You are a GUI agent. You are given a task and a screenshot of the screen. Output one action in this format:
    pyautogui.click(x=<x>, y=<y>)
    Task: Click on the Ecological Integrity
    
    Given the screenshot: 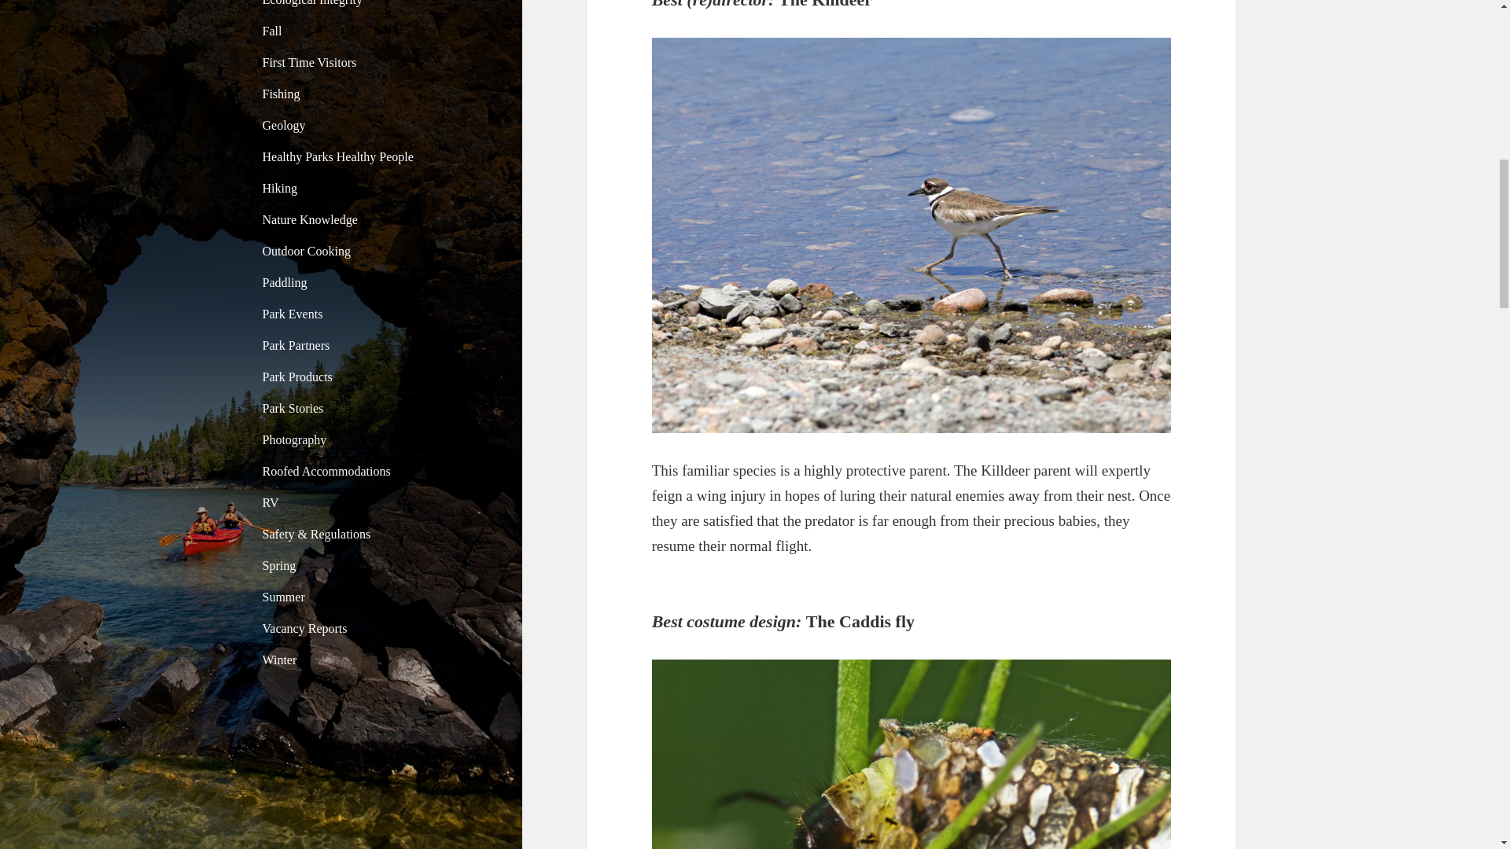 What is the action you would take?
    pyautogui.click(x=313, y=3)
    